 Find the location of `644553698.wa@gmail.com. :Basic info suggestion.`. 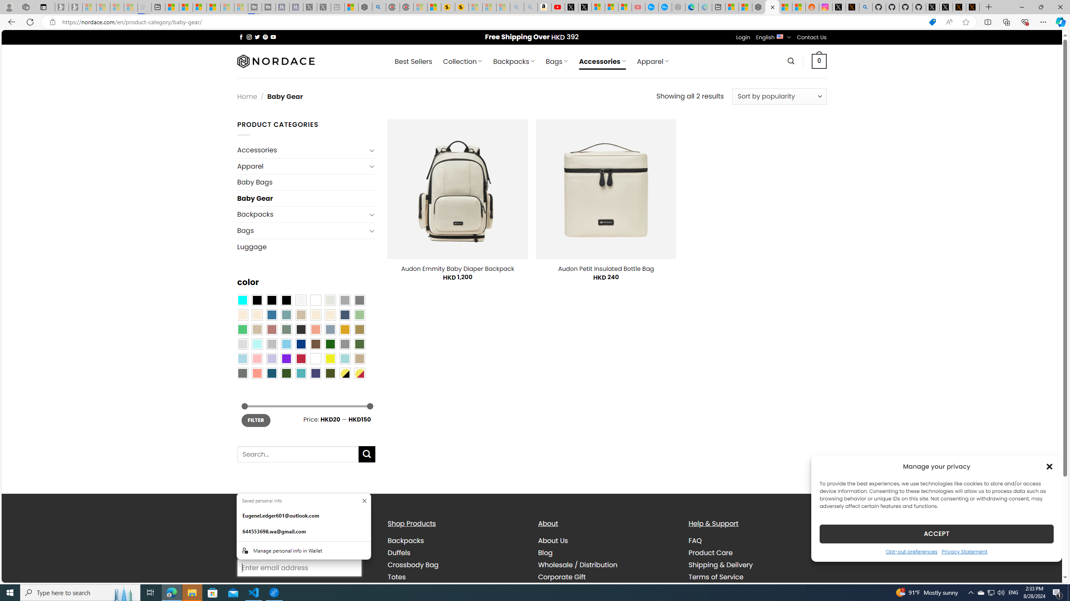

644553698.wa@gmail.com. :Basic info suggestion. is located at coordinates (303, 532).